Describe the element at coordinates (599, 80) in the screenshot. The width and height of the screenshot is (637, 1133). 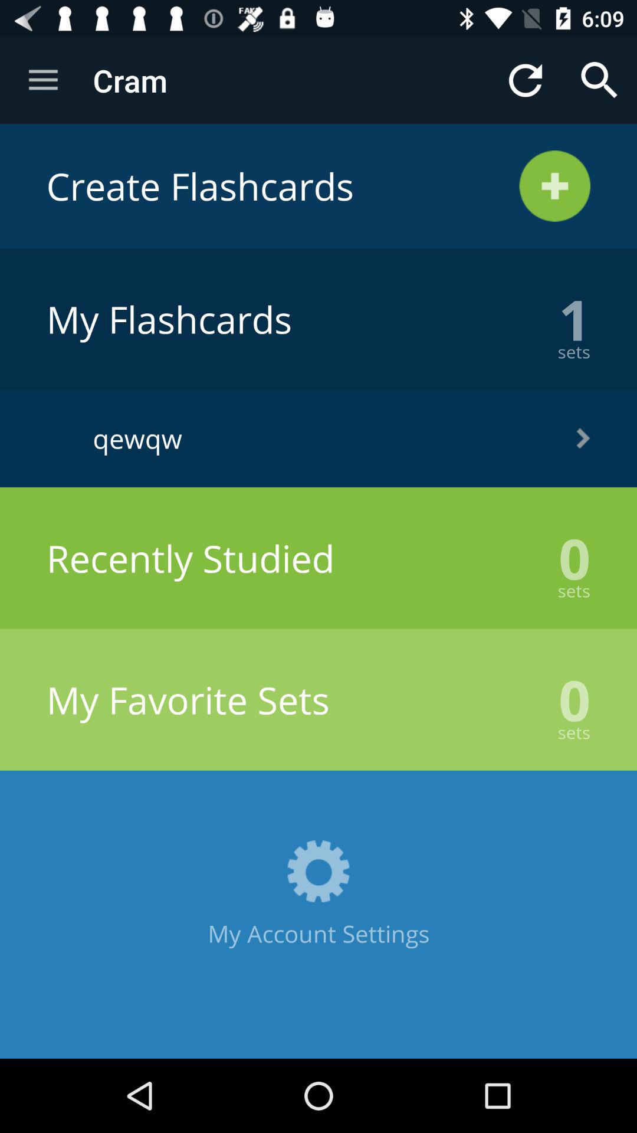
I see `choose item above the create flashcards` at that location.